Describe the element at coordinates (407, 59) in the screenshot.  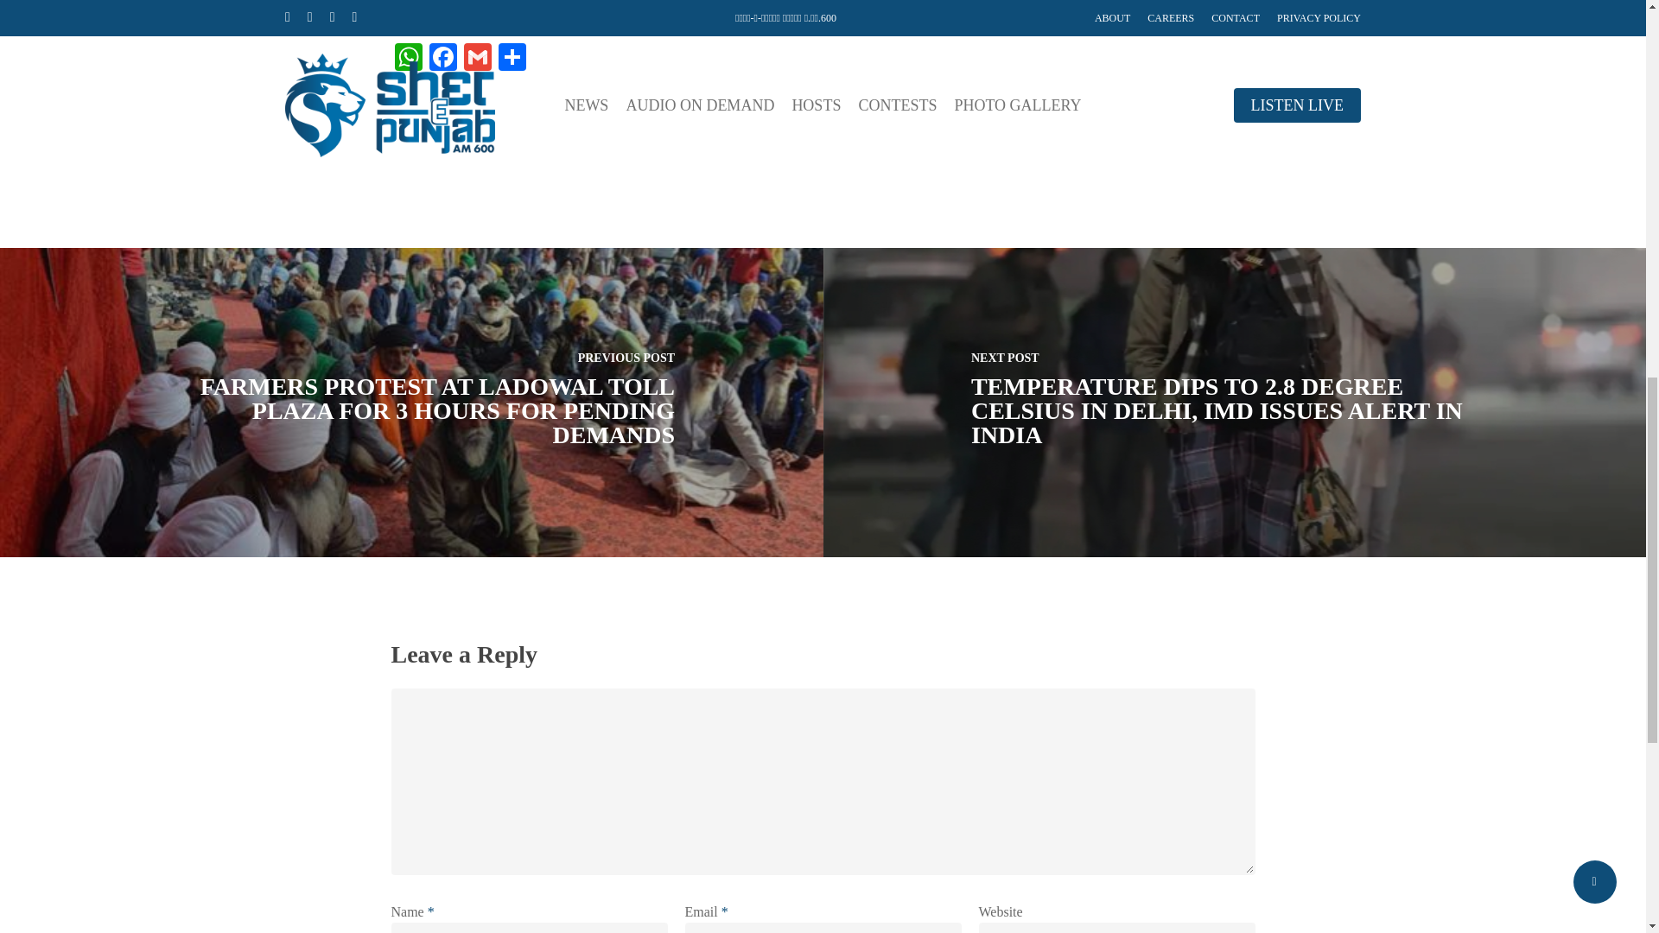
I see `WhatsApp` at that location.